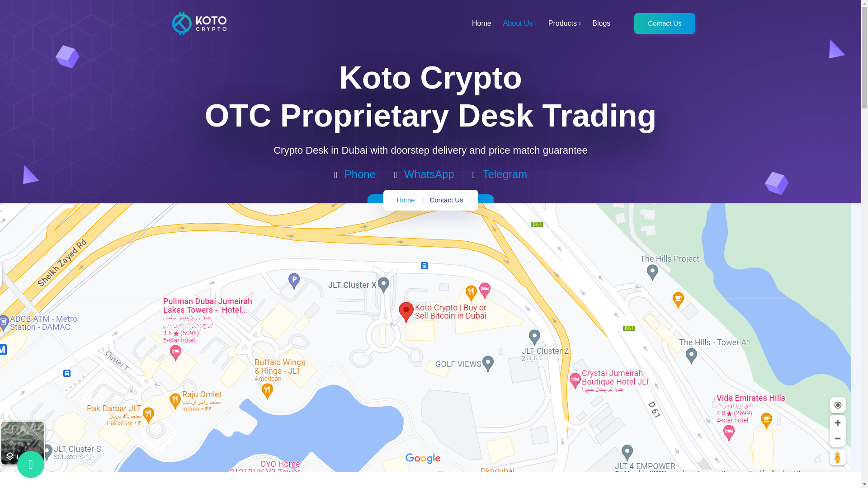 This screenshot has height=488, width=868. I want to click on Products, so click(564, 23).